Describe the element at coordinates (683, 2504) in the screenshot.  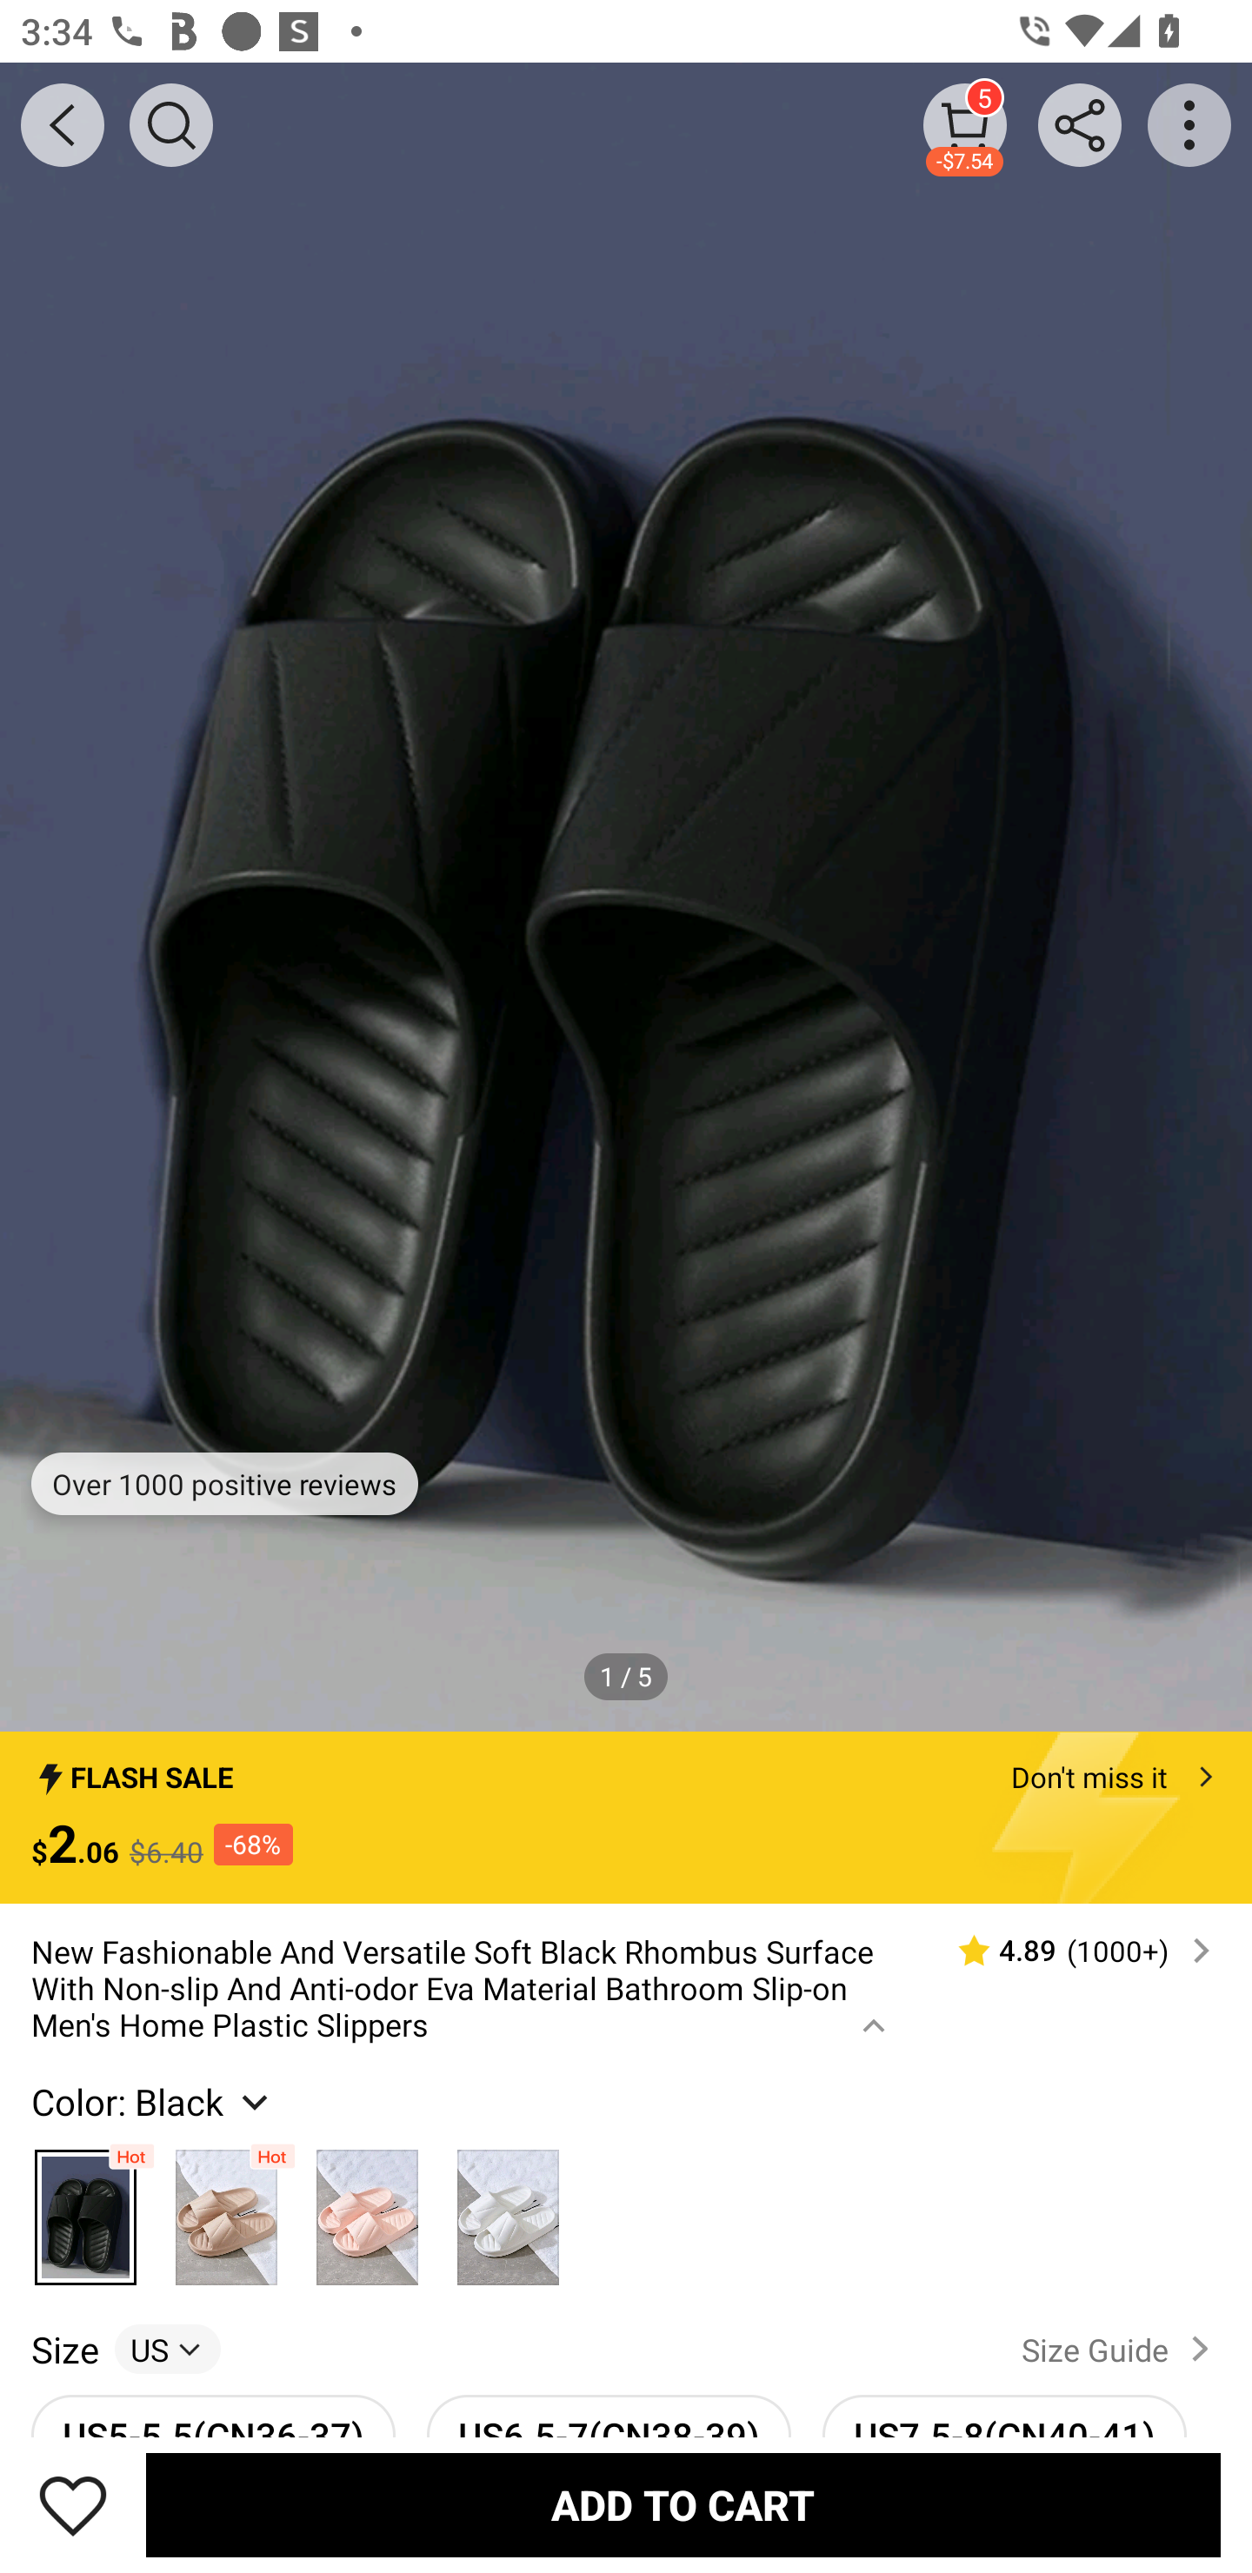
I see `ADD TO CART` at that location.